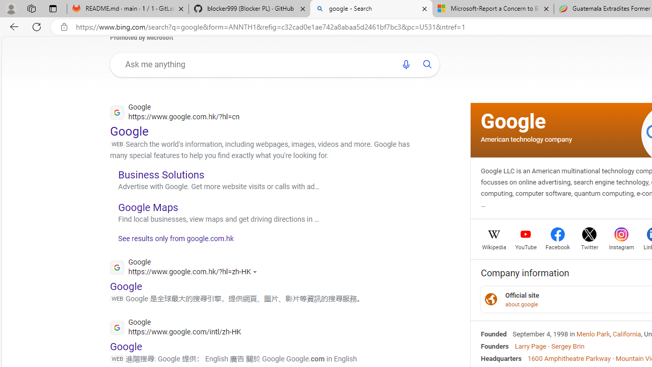 Image resolution: width=652 pixels, height=367 pixels. Describe the element at coordinates (593, 334) in the screenshot. I see `Menlo Park` at that location.